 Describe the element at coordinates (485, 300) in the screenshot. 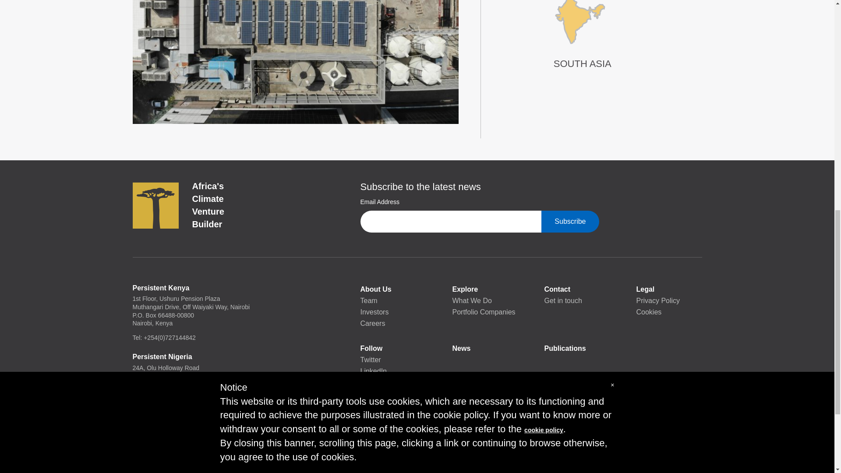

I see `What We Do` at that location.